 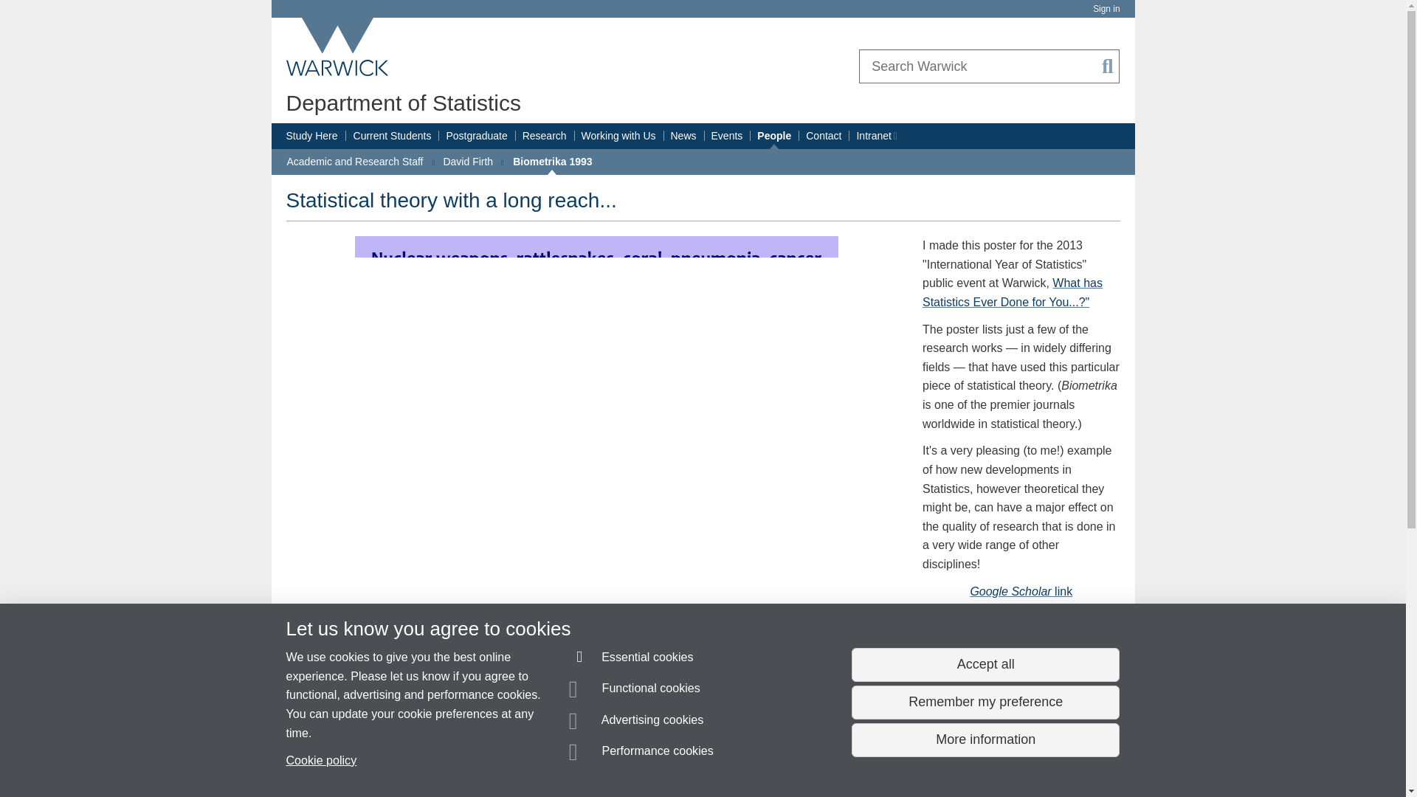 I want to click on Restricted permissions, so click(x=894, y=137).